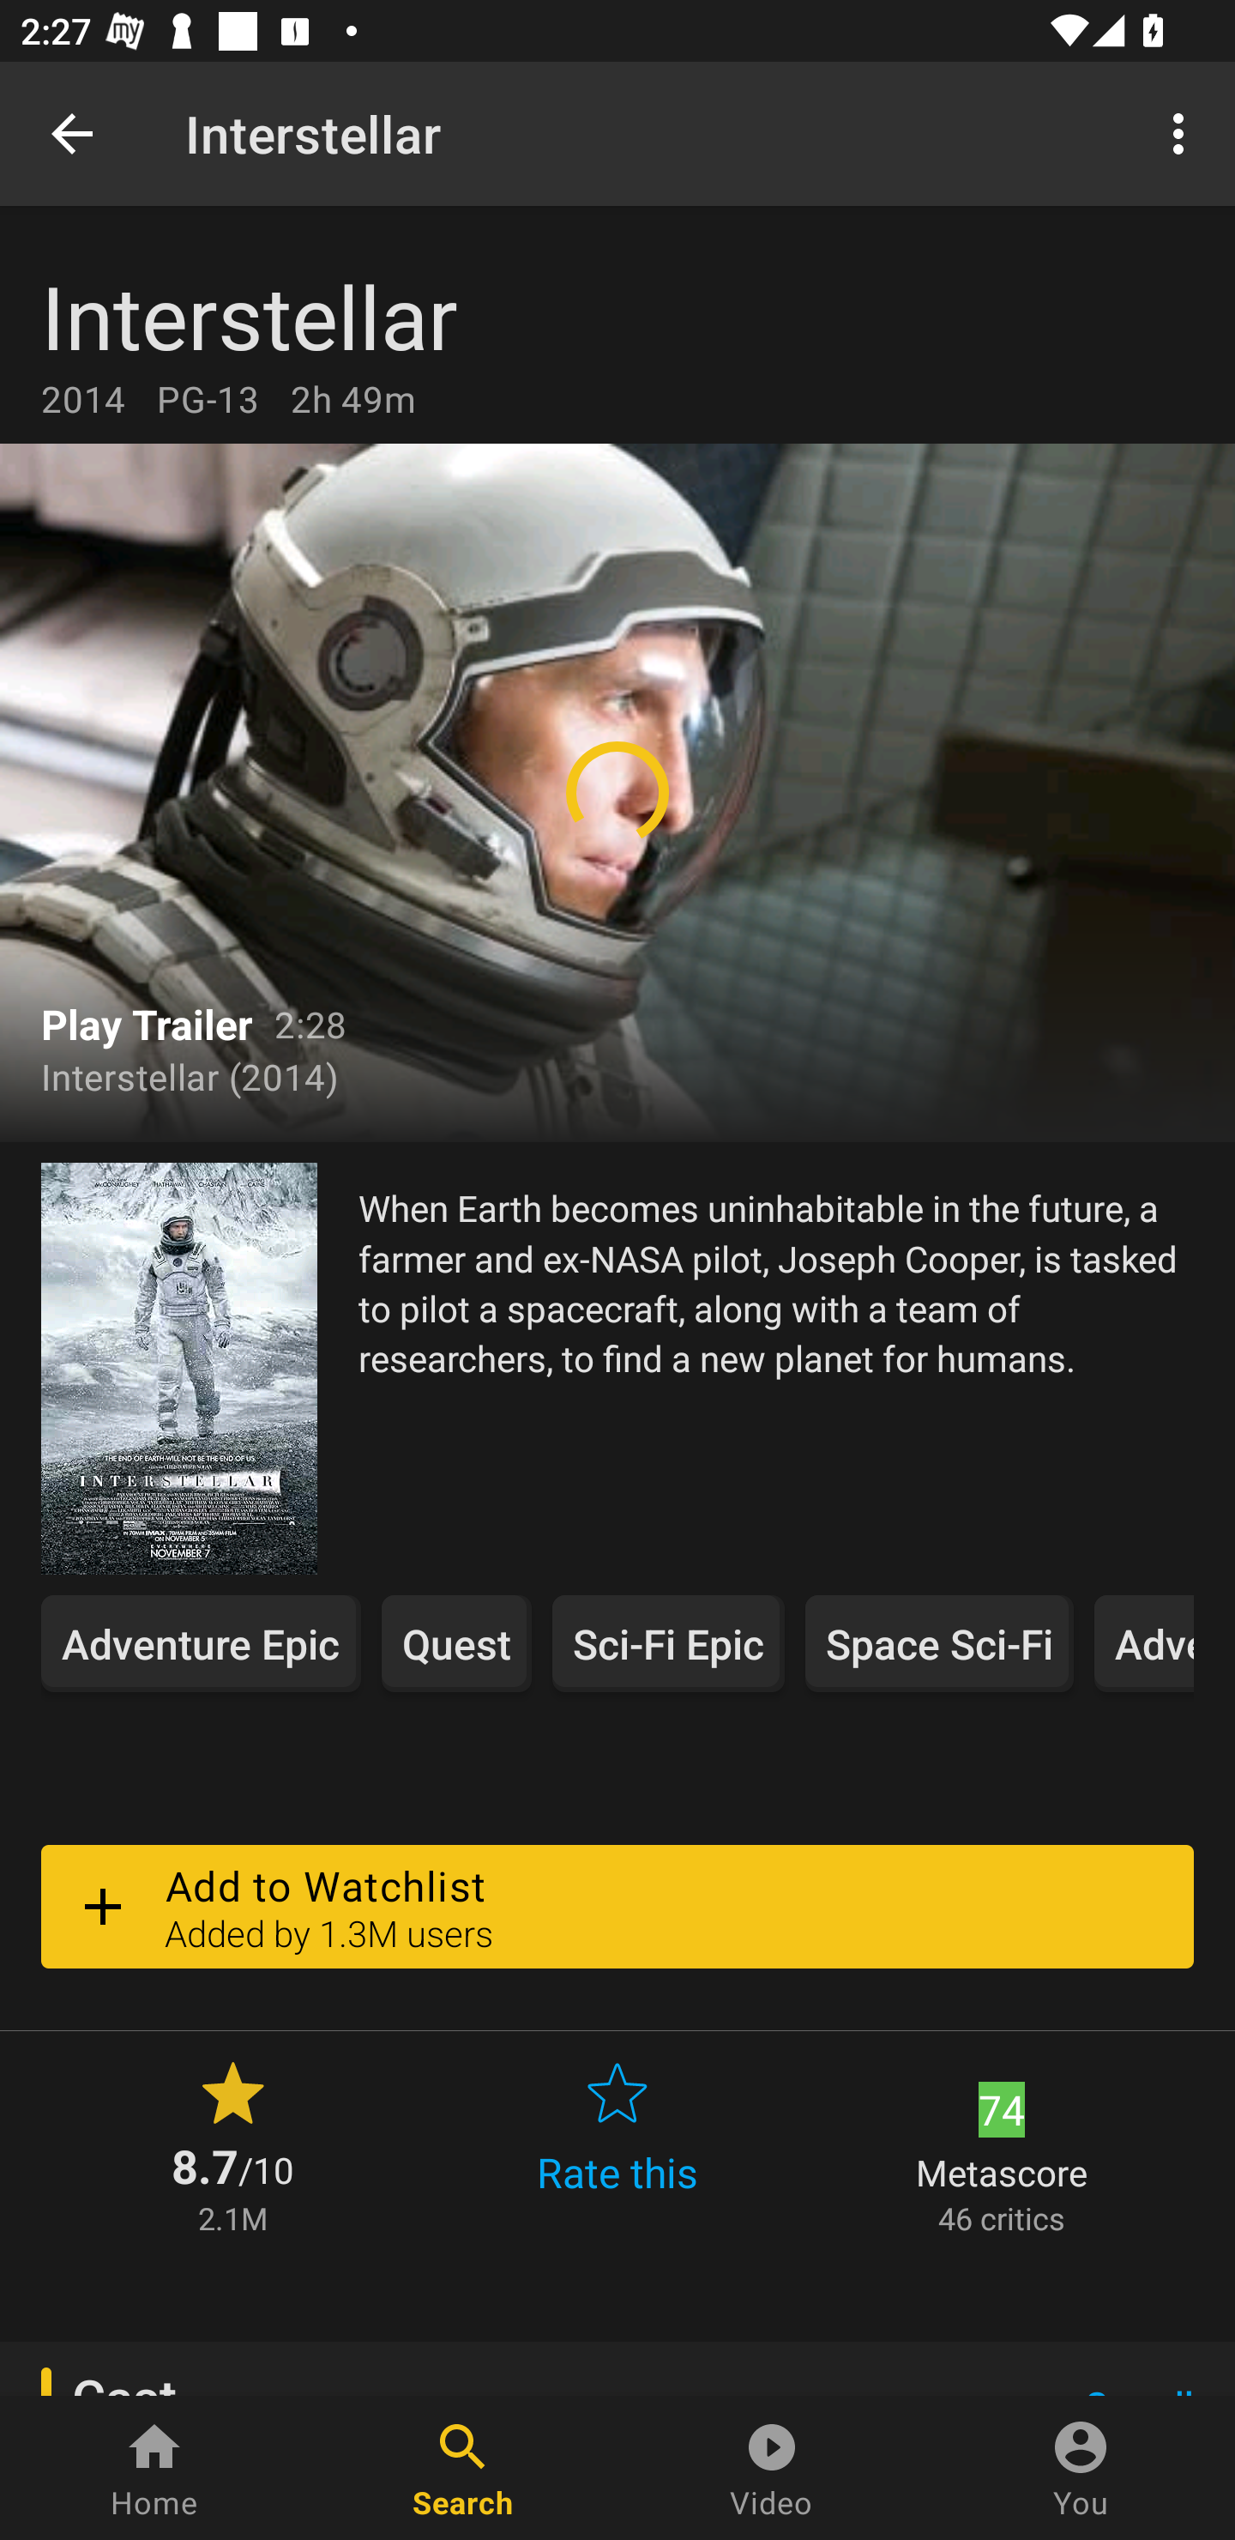 The image size is (1235, 2540). What do you see at coordinates (617, 2144) in the screenshot?
I see `Rate this` at bounding box center [617, 2144].